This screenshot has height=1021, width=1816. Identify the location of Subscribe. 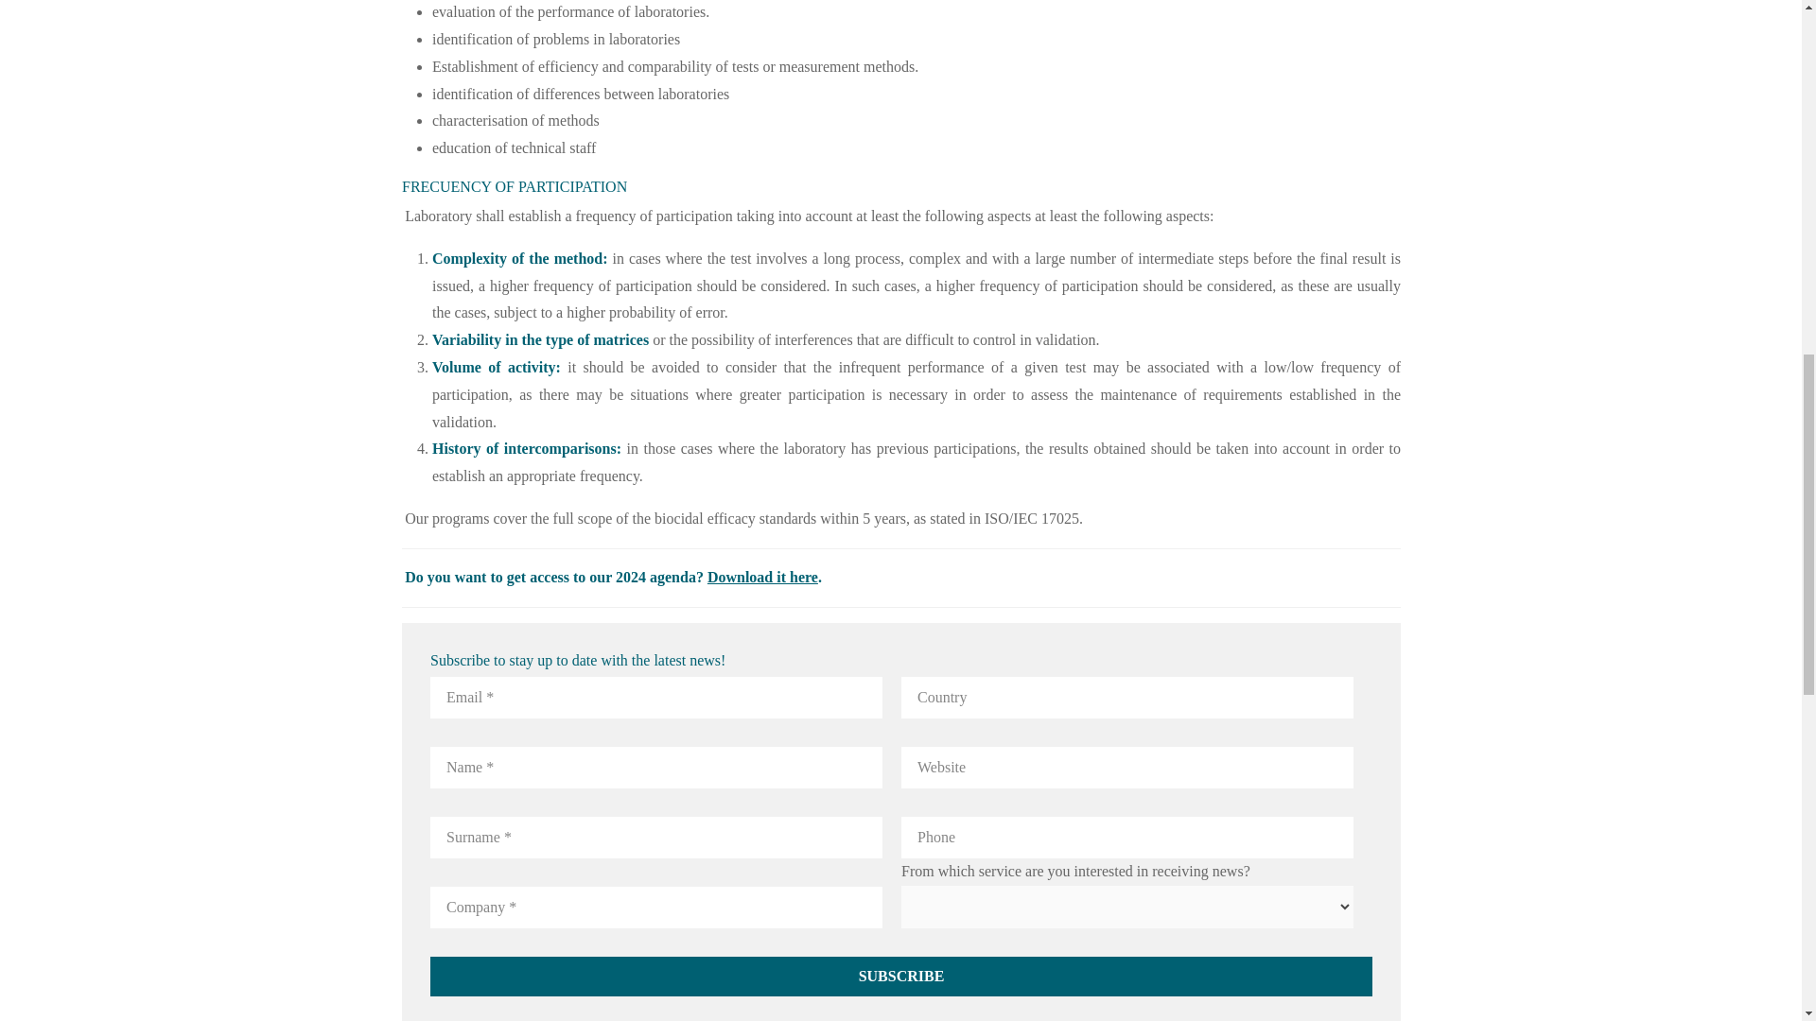
(899, 976).